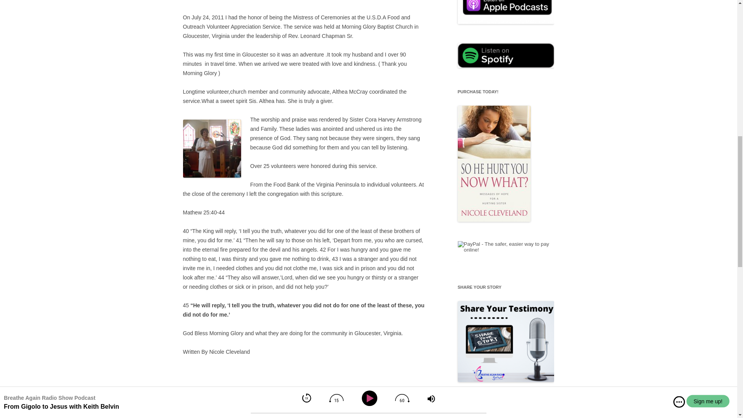  What do you see at coordinates (307, 407) in the screenshot?
I see `Gloucester` at bounding box center [307, 407].